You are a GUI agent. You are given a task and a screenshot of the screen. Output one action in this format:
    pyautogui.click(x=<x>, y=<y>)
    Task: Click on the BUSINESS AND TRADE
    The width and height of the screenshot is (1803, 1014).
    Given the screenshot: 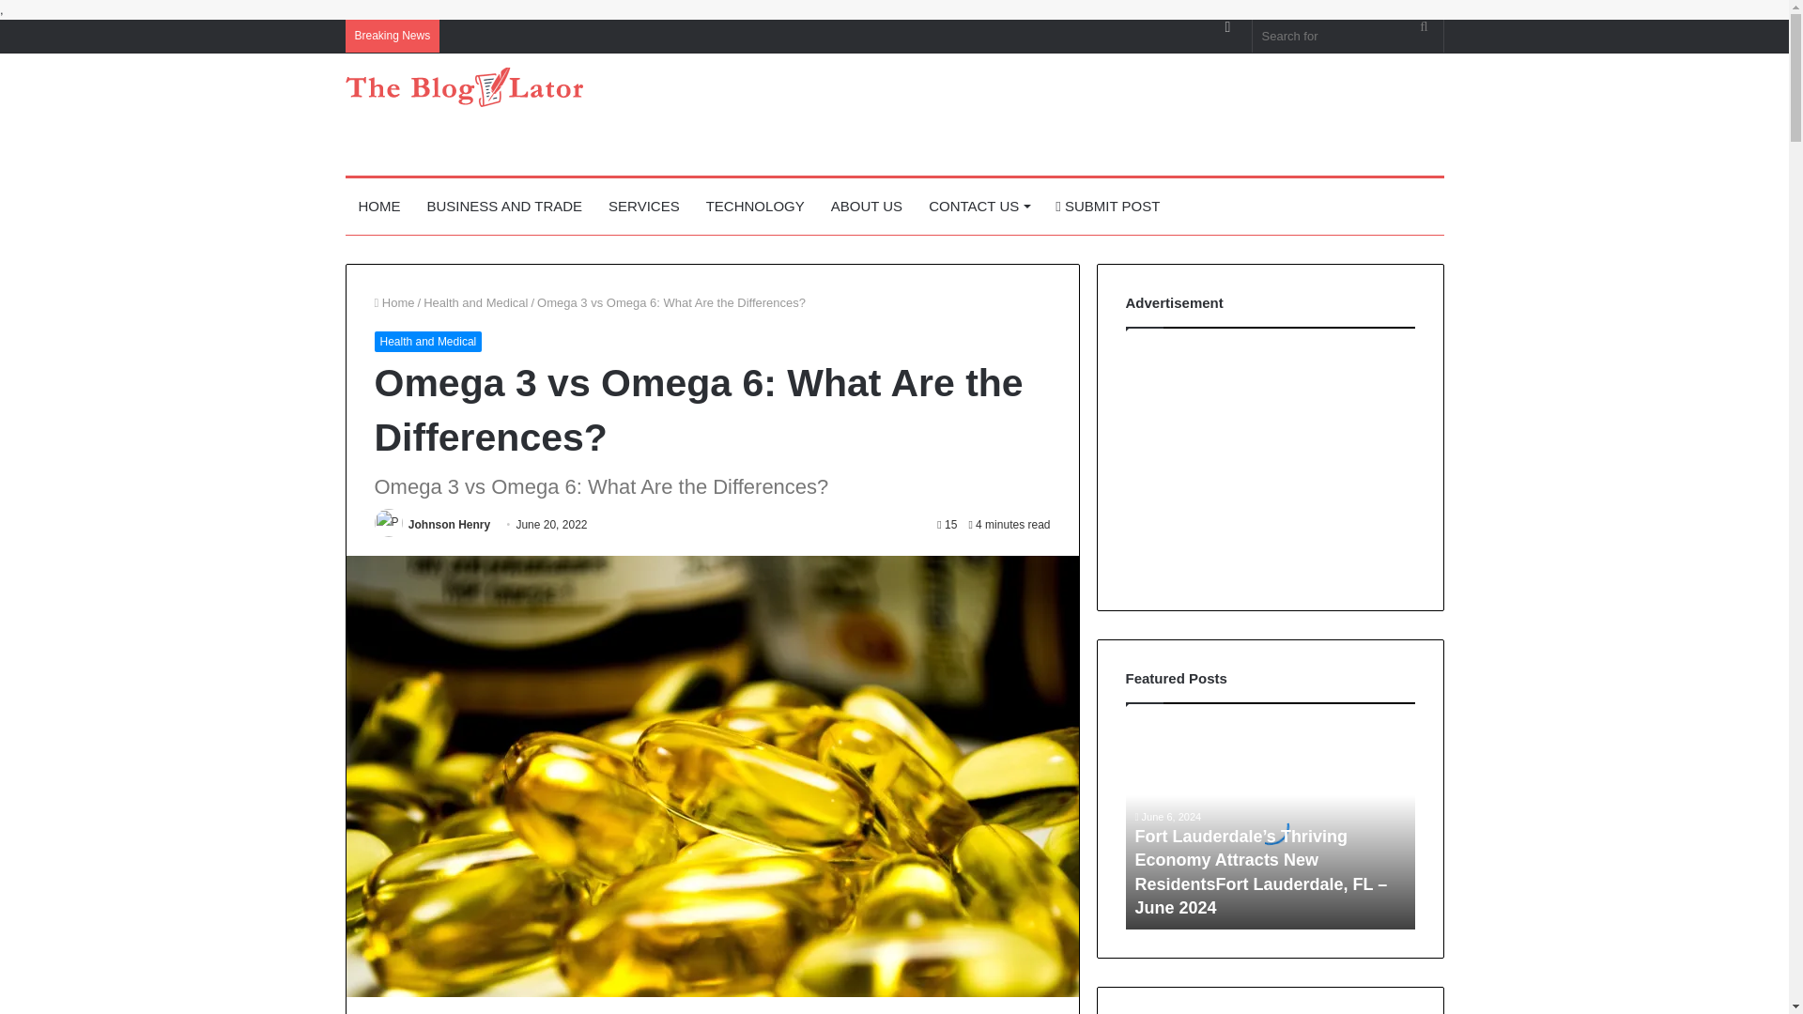 What is the action you would take?
    pyautogui.click(x=503, y=207)
    